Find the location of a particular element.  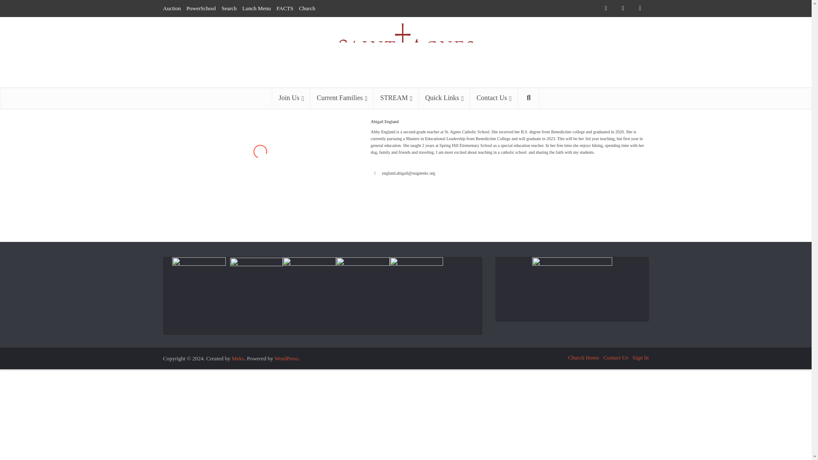

Join Us is located at coordinates (291, 98).